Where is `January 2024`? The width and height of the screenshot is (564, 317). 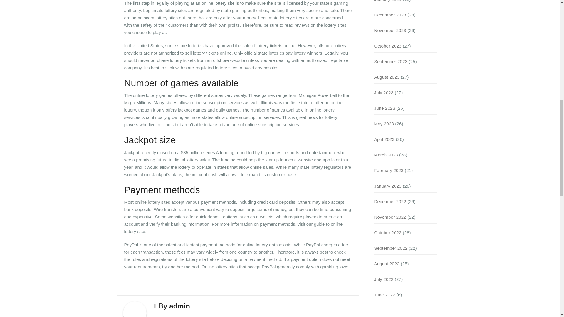
January 2024 is located at coordinates (388, 1).